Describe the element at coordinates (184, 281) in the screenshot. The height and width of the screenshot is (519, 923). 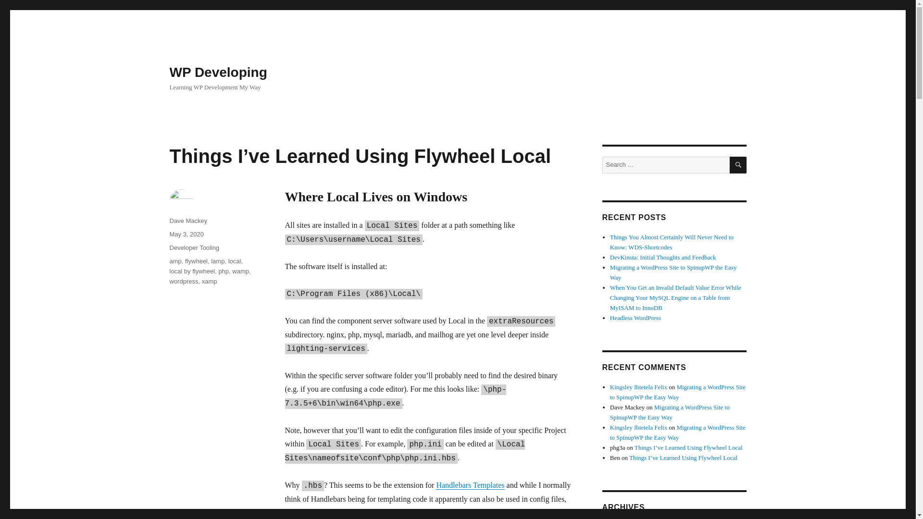
I see `wordpress` at that location.